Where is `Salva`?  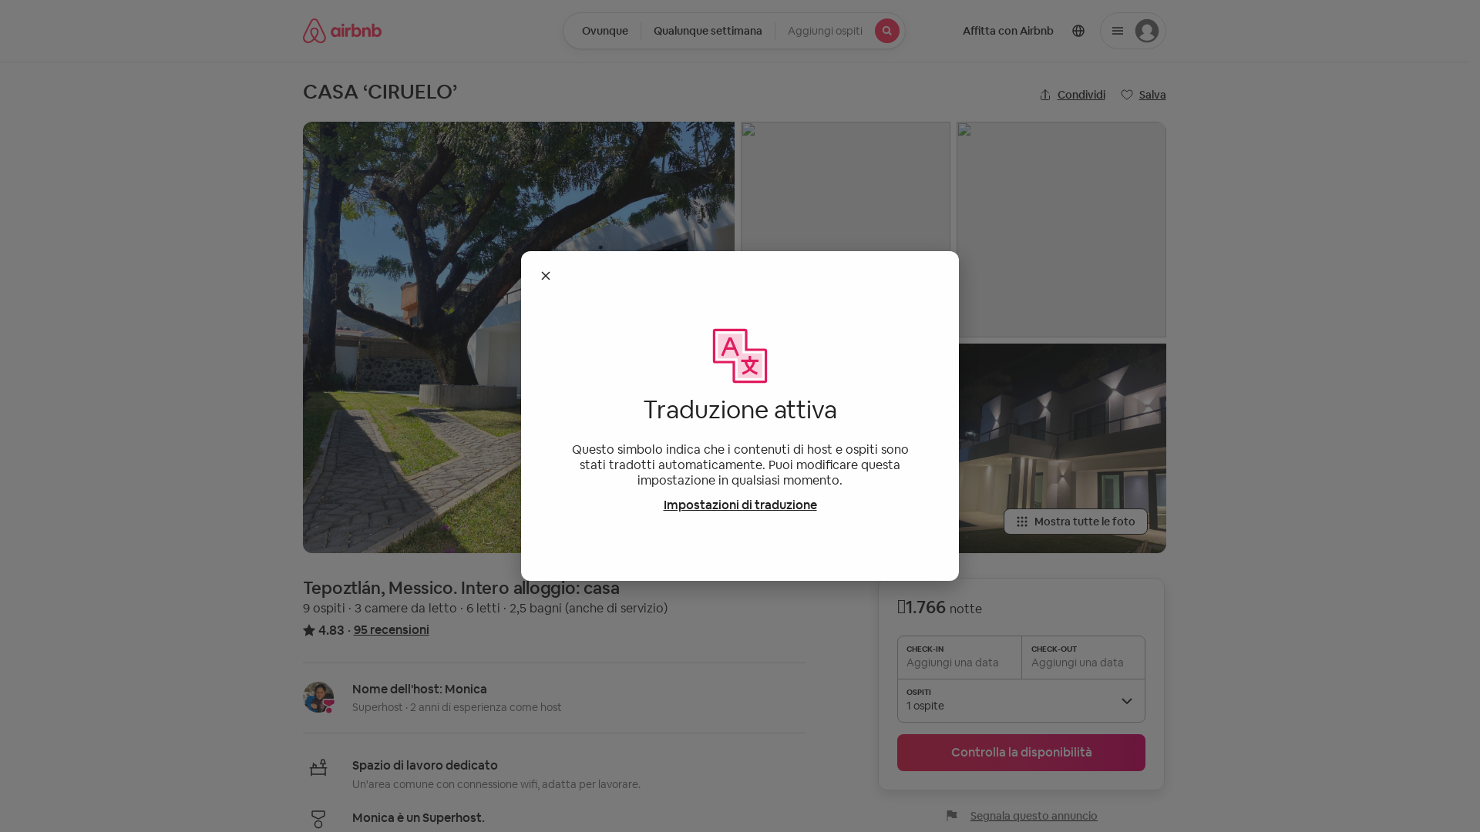
Salva is located at coordinates (1144, 95).